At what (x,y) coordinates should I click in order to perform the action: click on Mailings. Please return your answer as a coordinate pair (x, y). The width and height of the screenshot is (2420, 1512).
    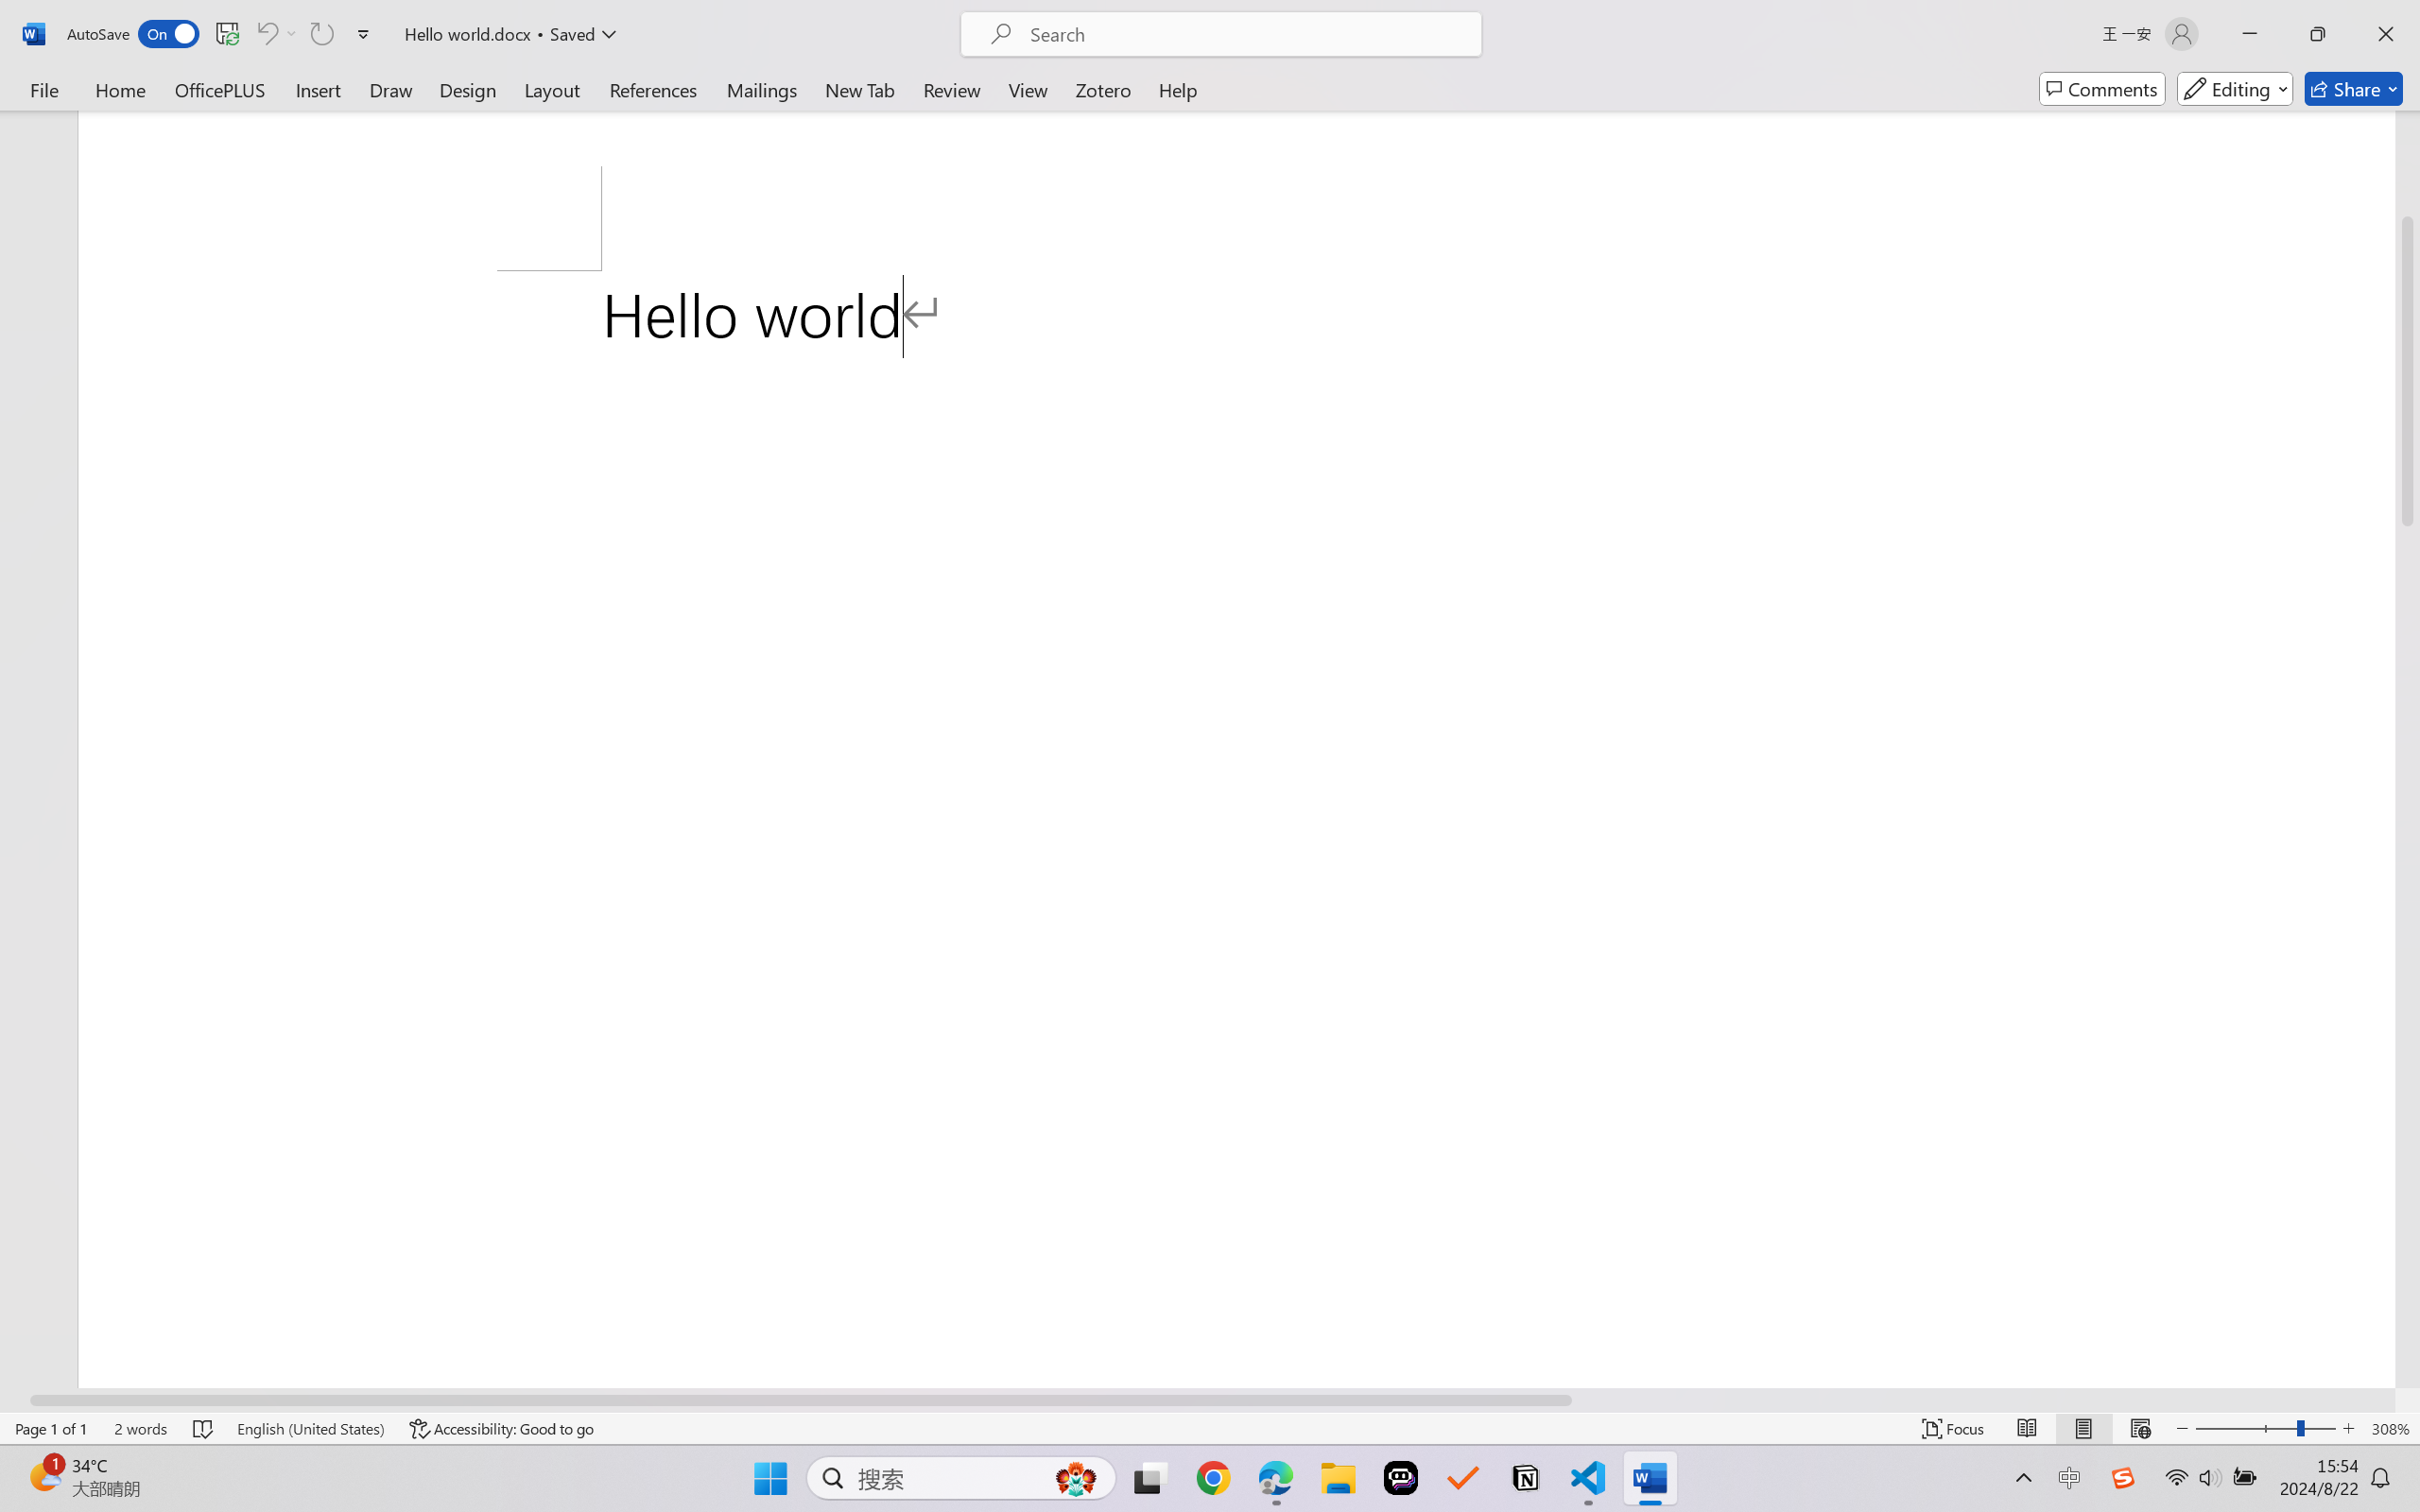
    Looking at the image, I should click on (762, 89).